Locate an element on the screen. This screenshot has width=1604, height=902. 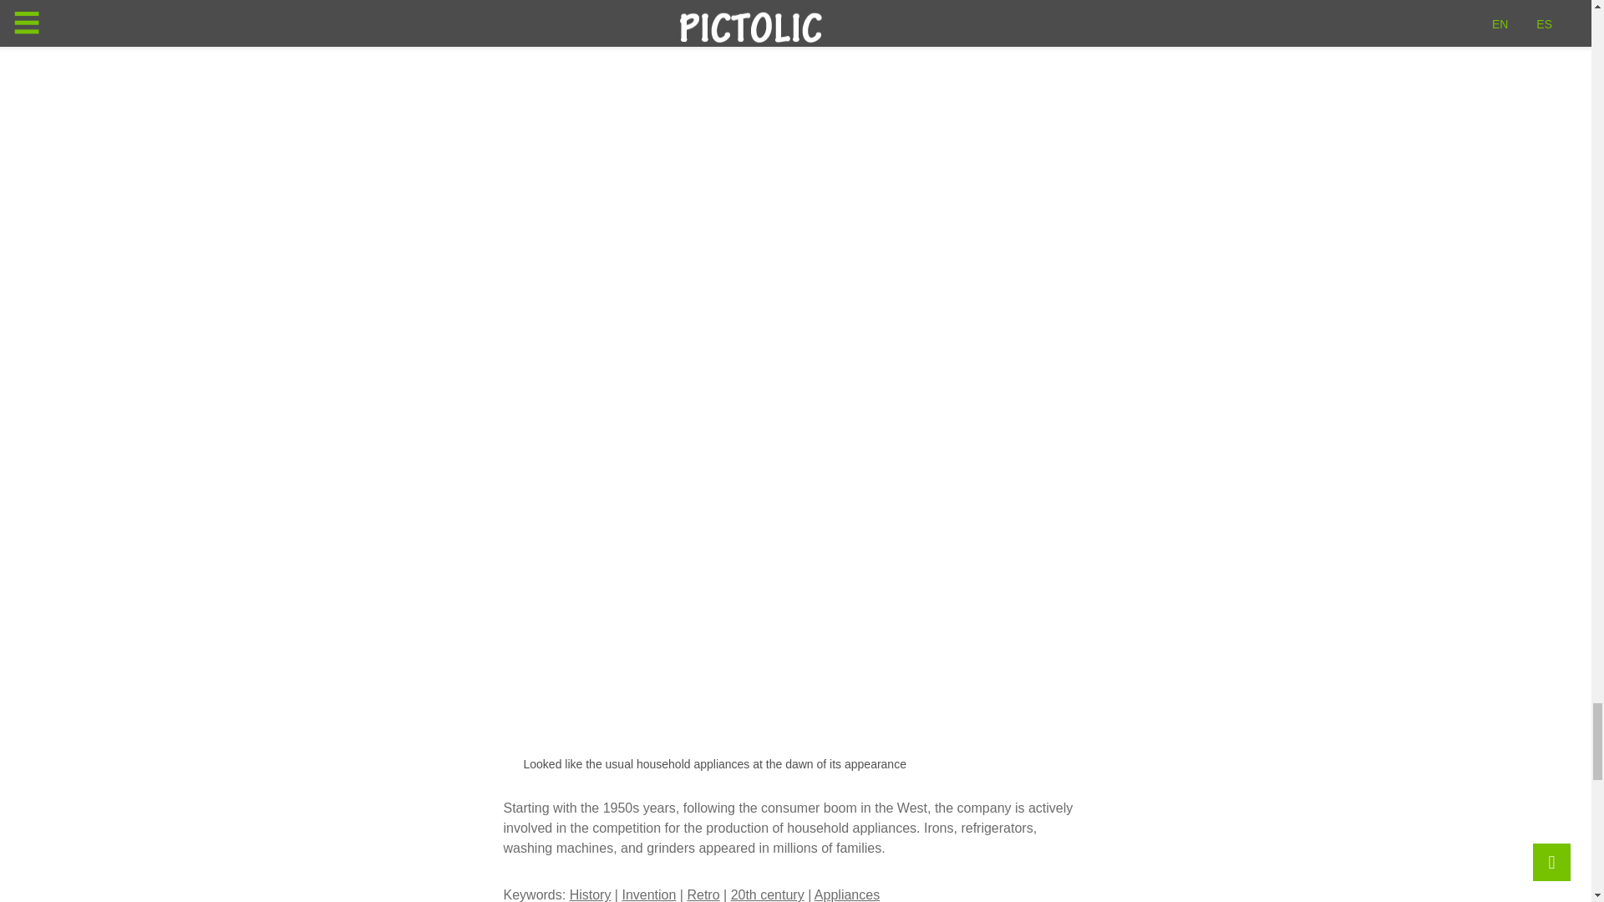
Appliances is located at coordinates (847, 894).